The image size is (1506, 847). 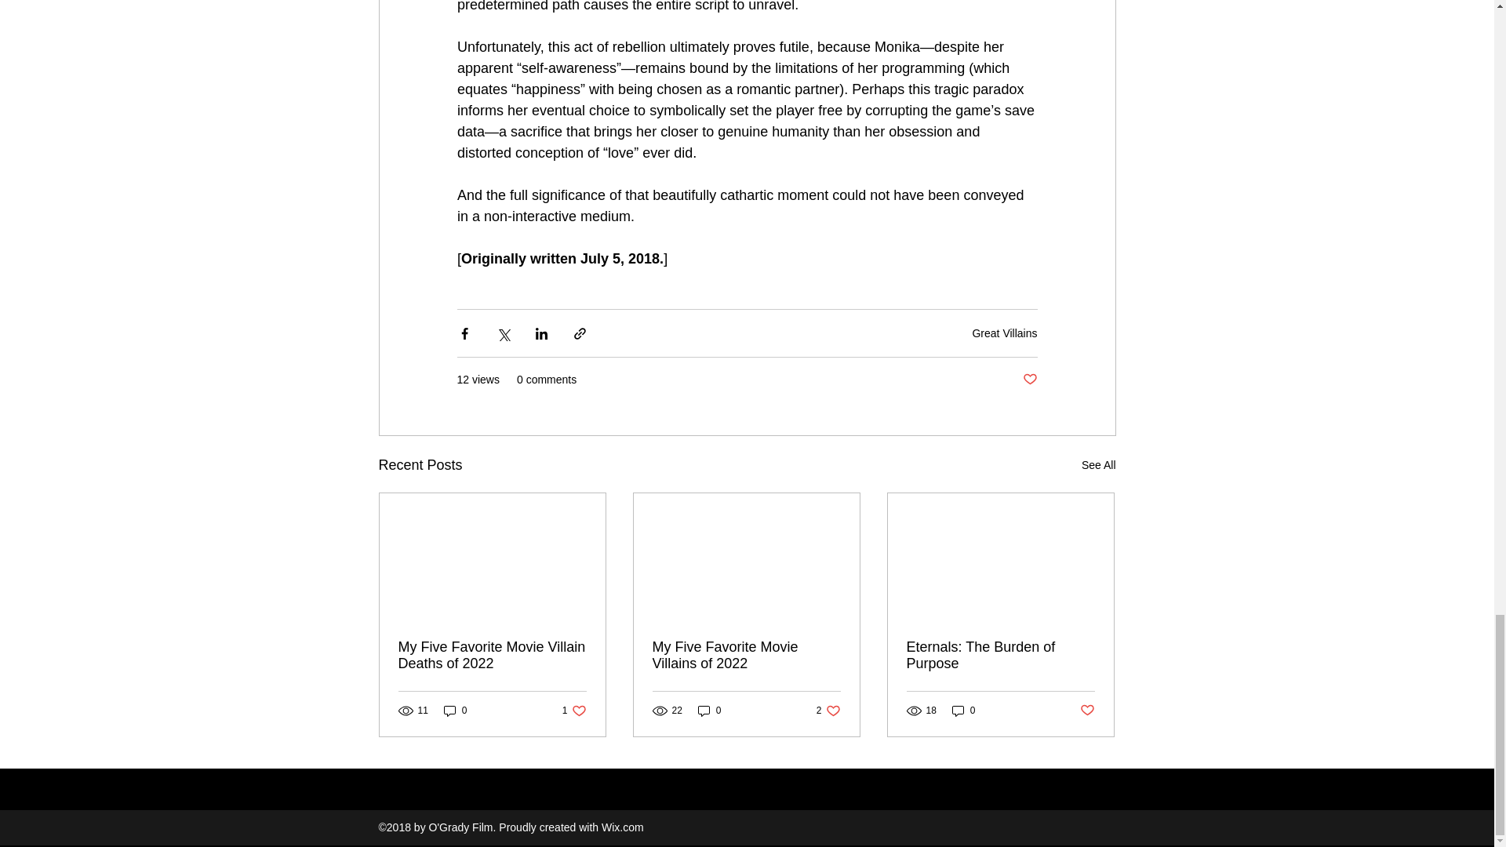 I want to click on 0, so click(x=455, y=711).